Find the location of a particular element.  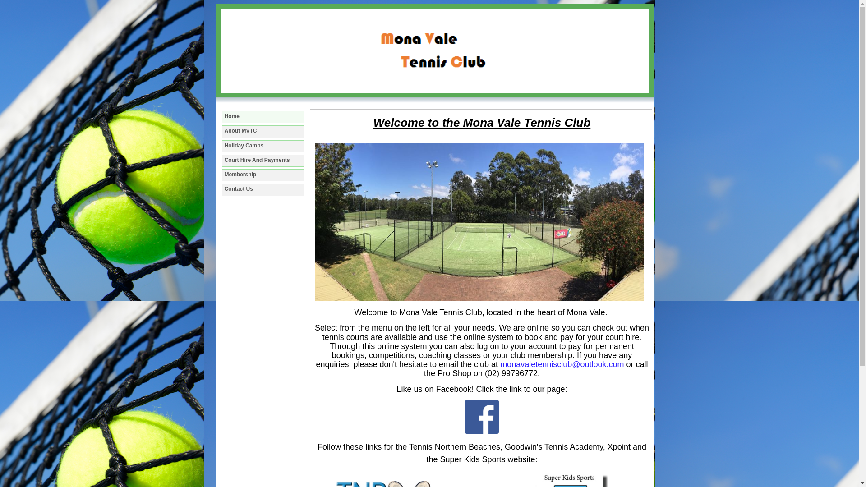

Home is located at coordinates (232, 116).